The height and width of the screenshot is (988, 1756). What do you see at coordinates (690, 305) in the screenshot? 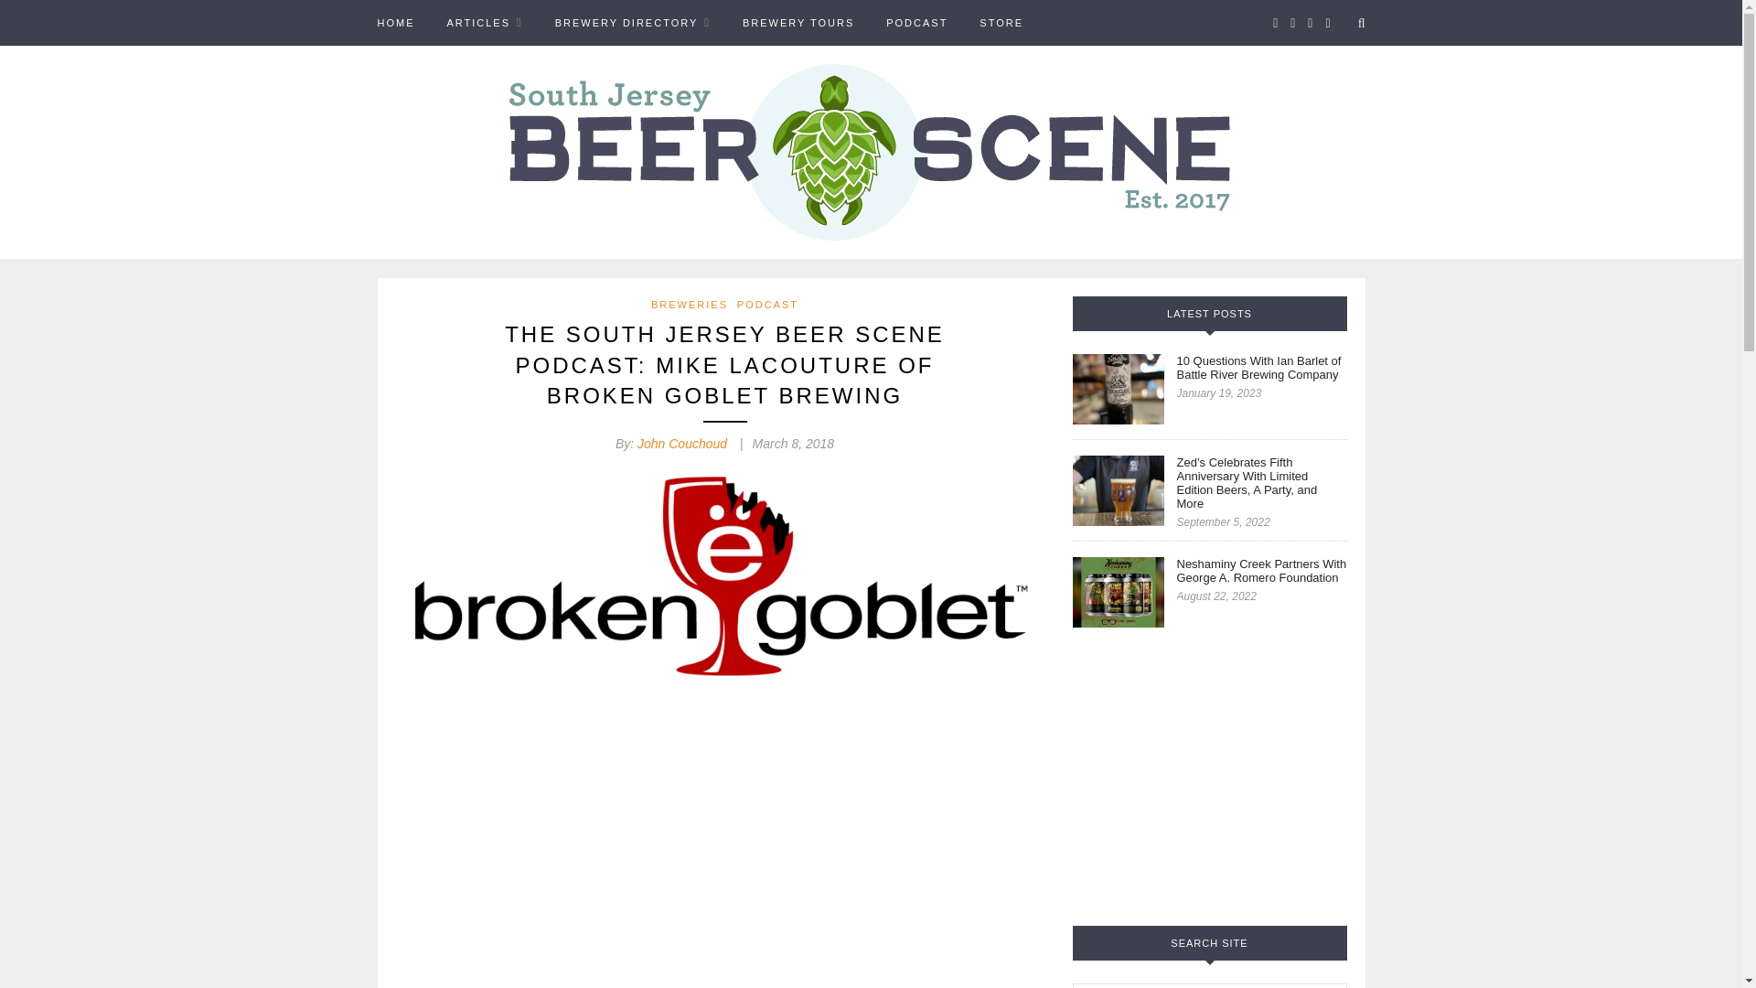
I see `BREWERIES` at bounding box center [690, 305].